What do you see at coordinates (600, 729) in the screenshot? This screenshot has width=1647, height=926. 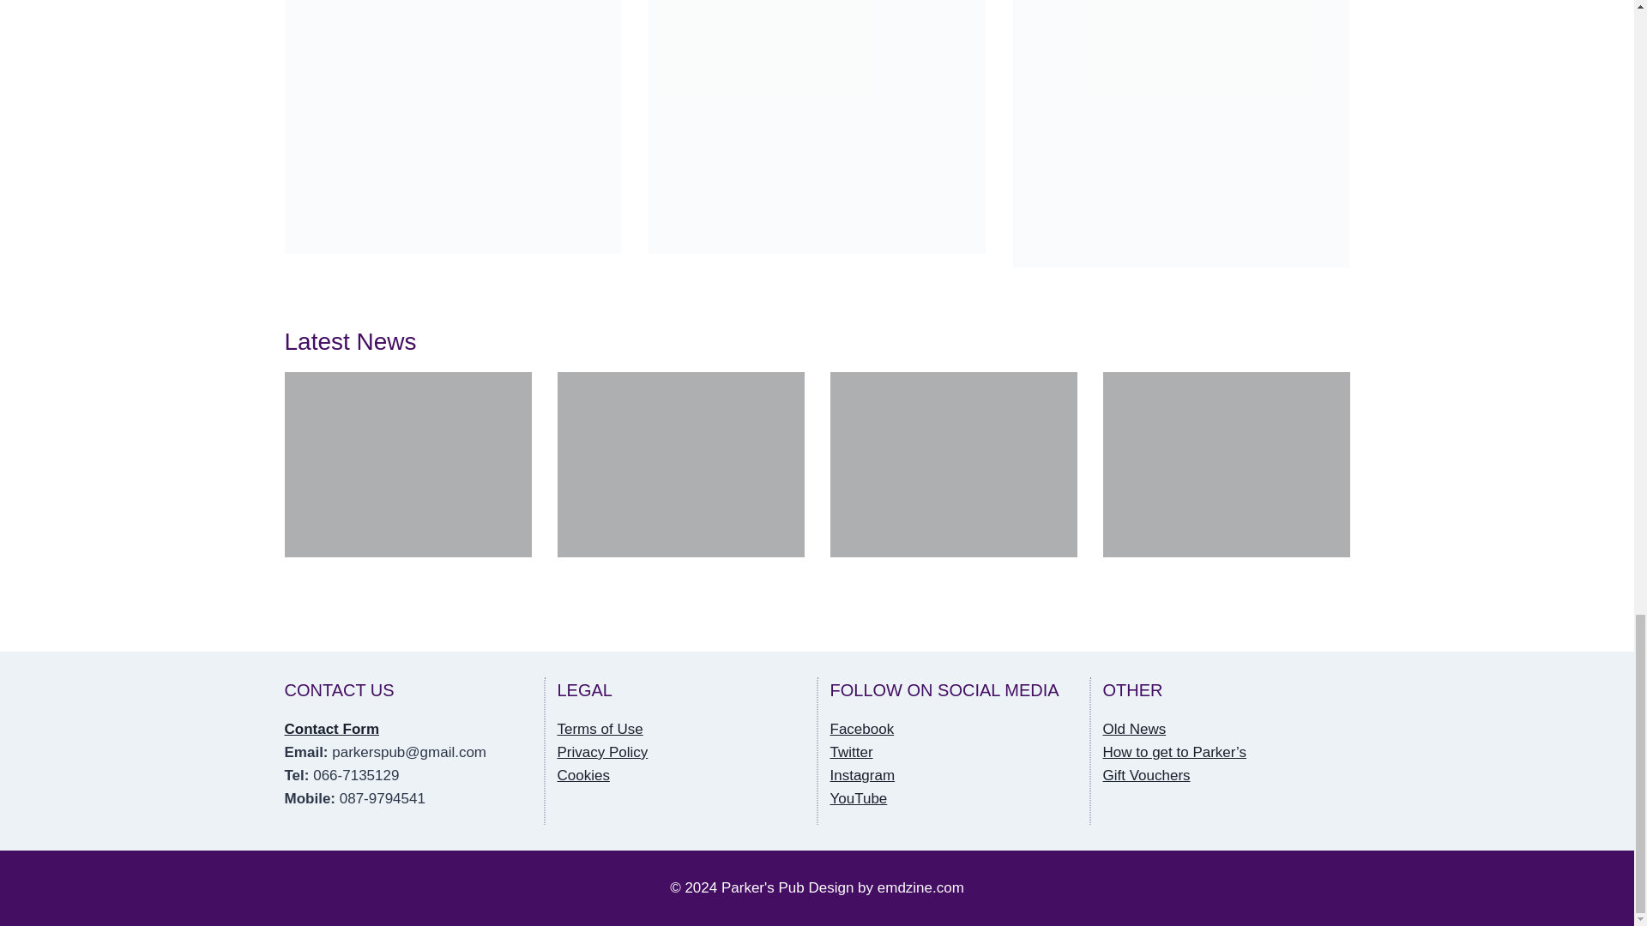 I see `Terms of Use` at bounding box center [600, 729].